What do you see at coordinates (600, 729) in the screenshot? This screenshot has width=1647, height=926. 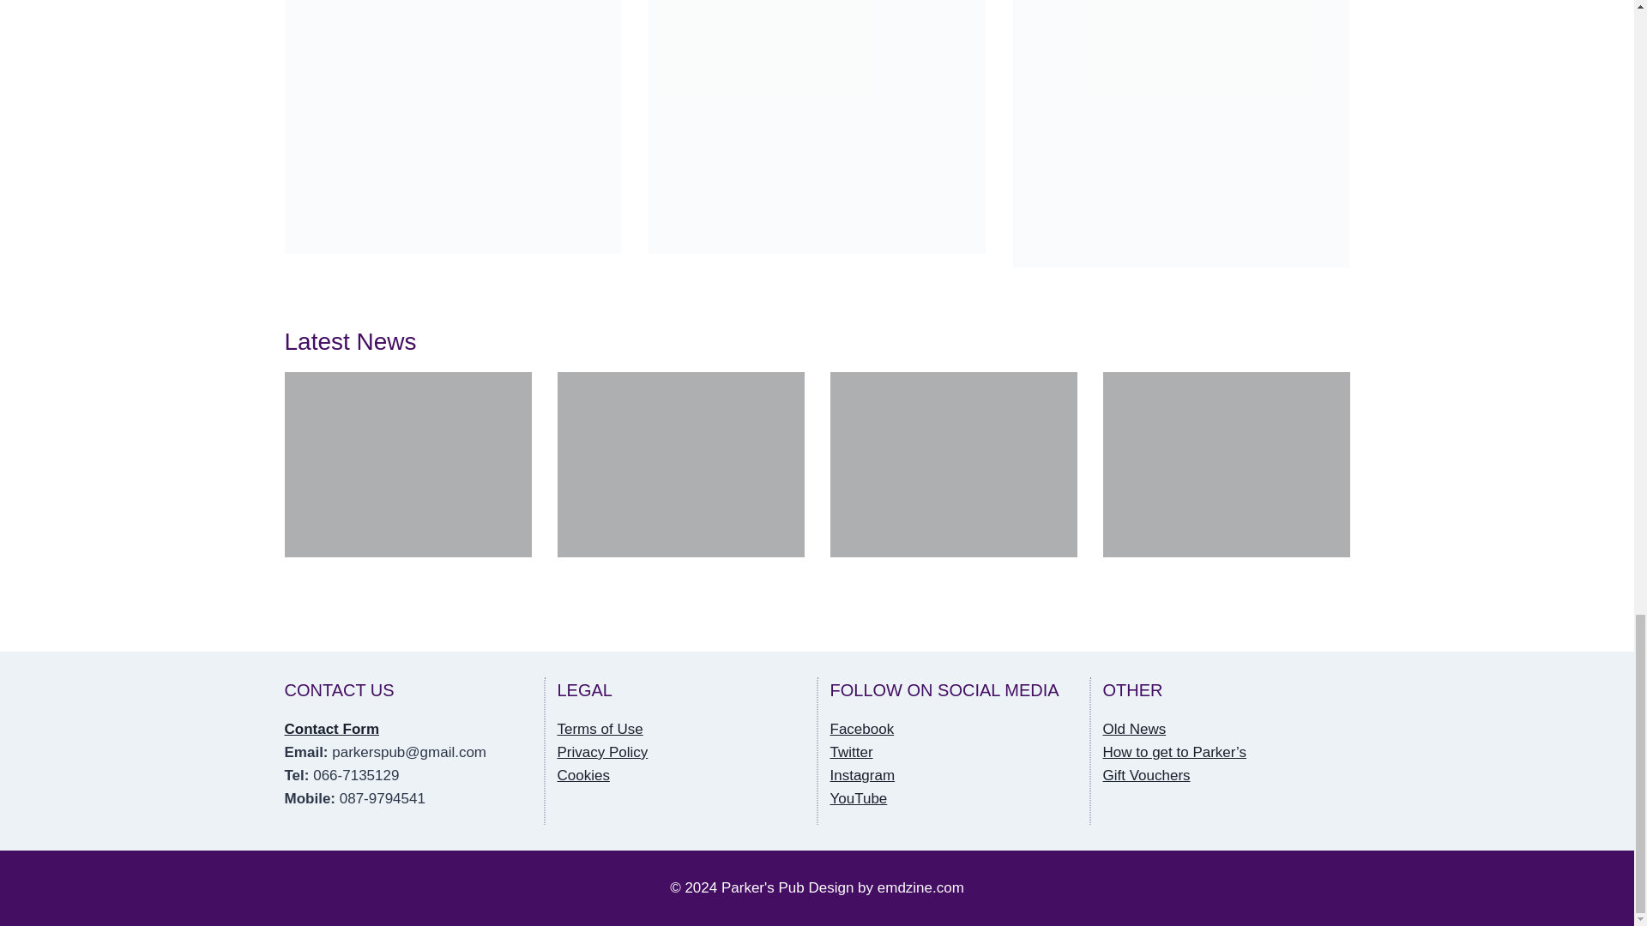 I see `Terms of Use` at bounding box center [600, 729].